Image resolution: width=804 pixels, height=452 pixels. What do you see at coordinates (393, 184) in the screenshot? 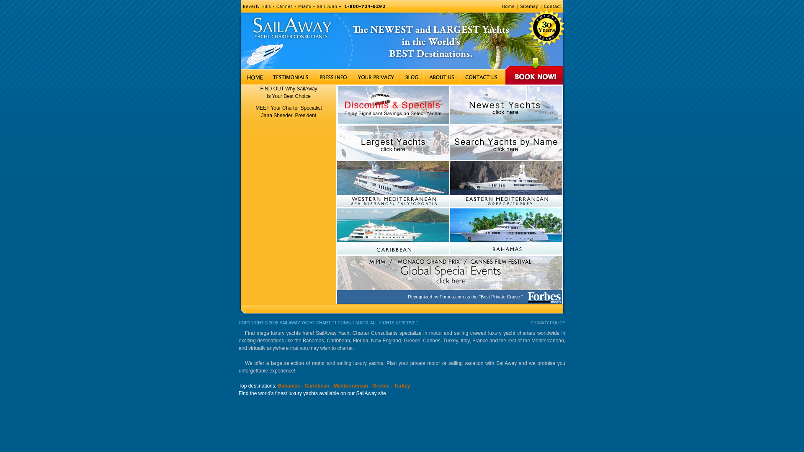
I see `Western Mediterranean` at bounding box center [393, 184].